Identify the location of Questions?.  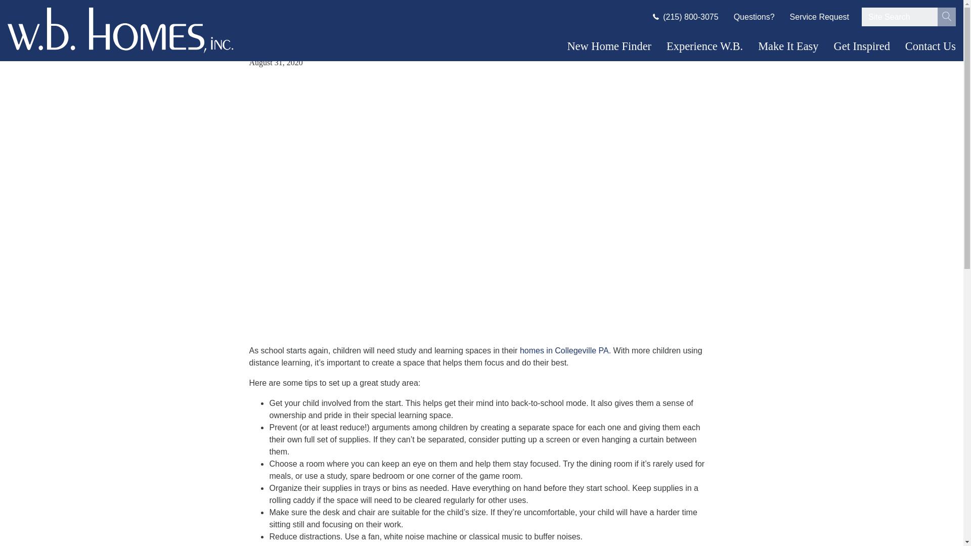
(755, 17).